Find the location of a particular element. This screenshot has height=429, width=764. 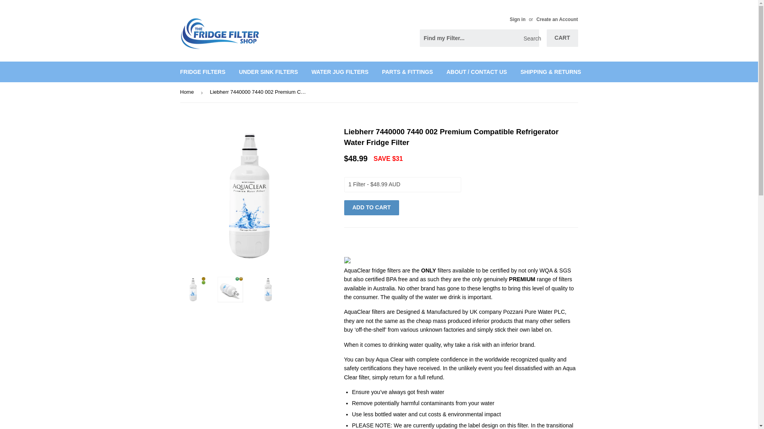

FRIDGE FILTERS is located at coordinates (203, 72).